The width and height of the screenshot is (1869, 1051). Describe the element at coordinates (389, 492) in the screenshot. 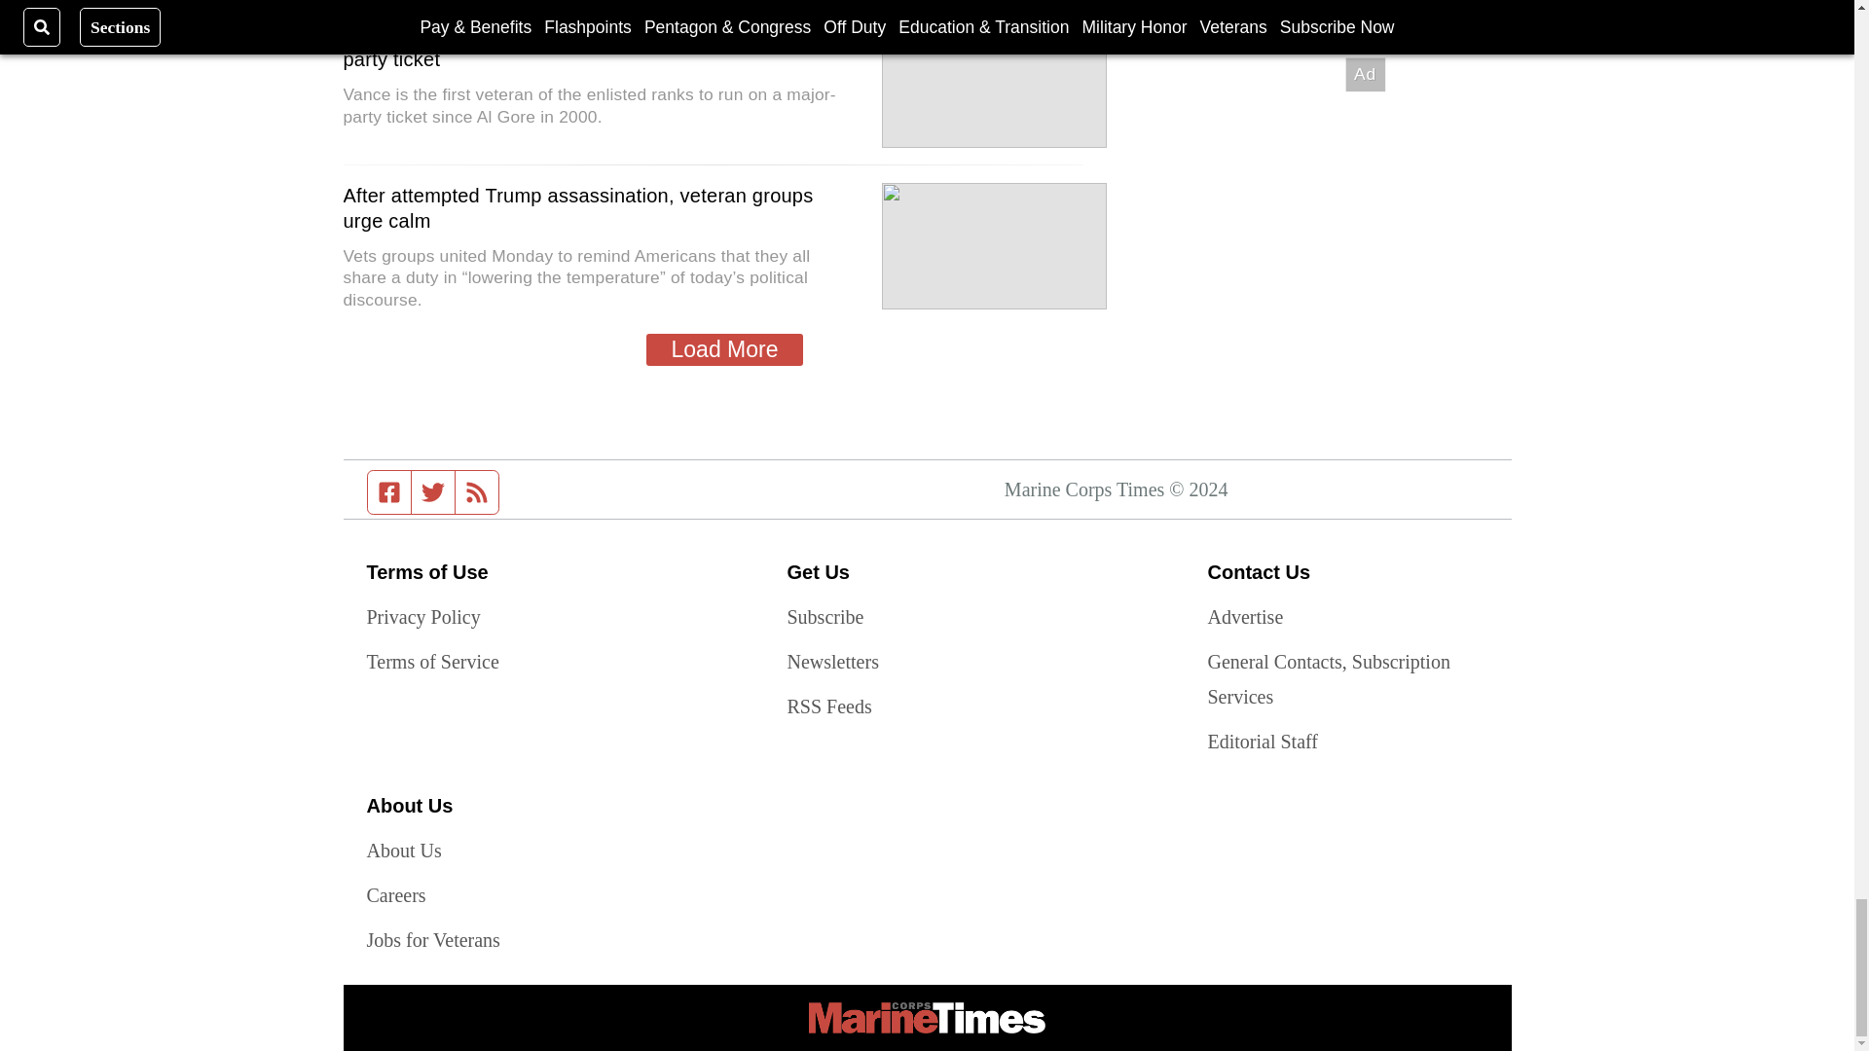

I see `Facebook page` at that location.